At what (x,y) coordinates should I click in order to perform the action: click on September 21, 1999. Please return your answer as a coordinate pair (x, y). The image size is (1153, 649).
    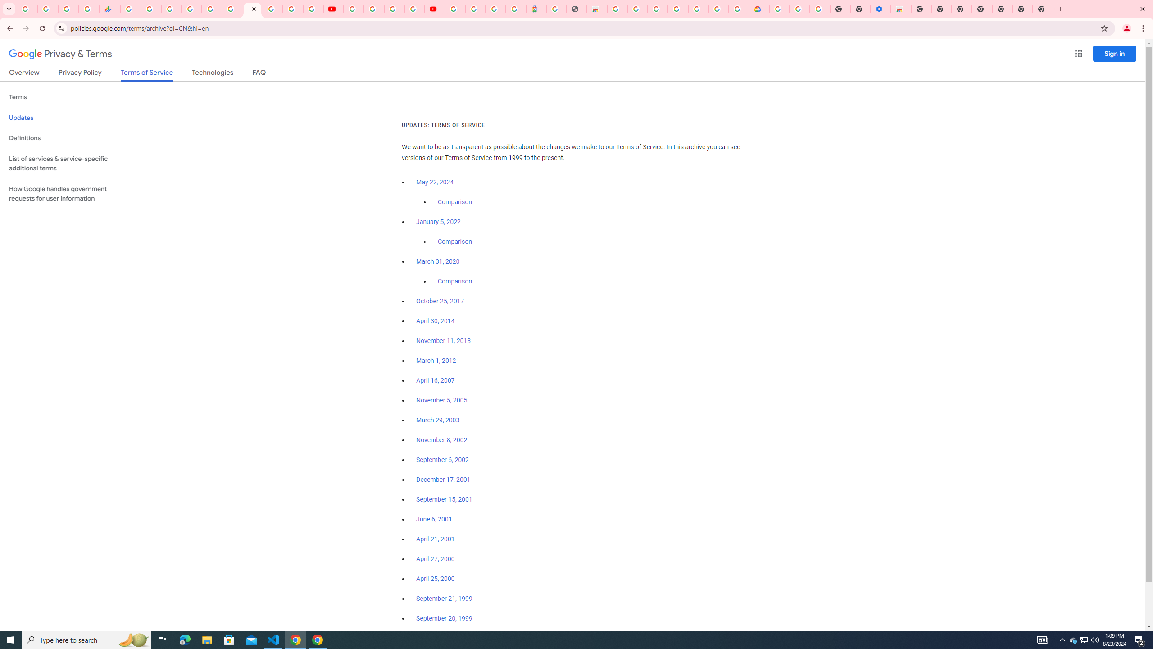
    Looking at the image, I should click on (444, 599).